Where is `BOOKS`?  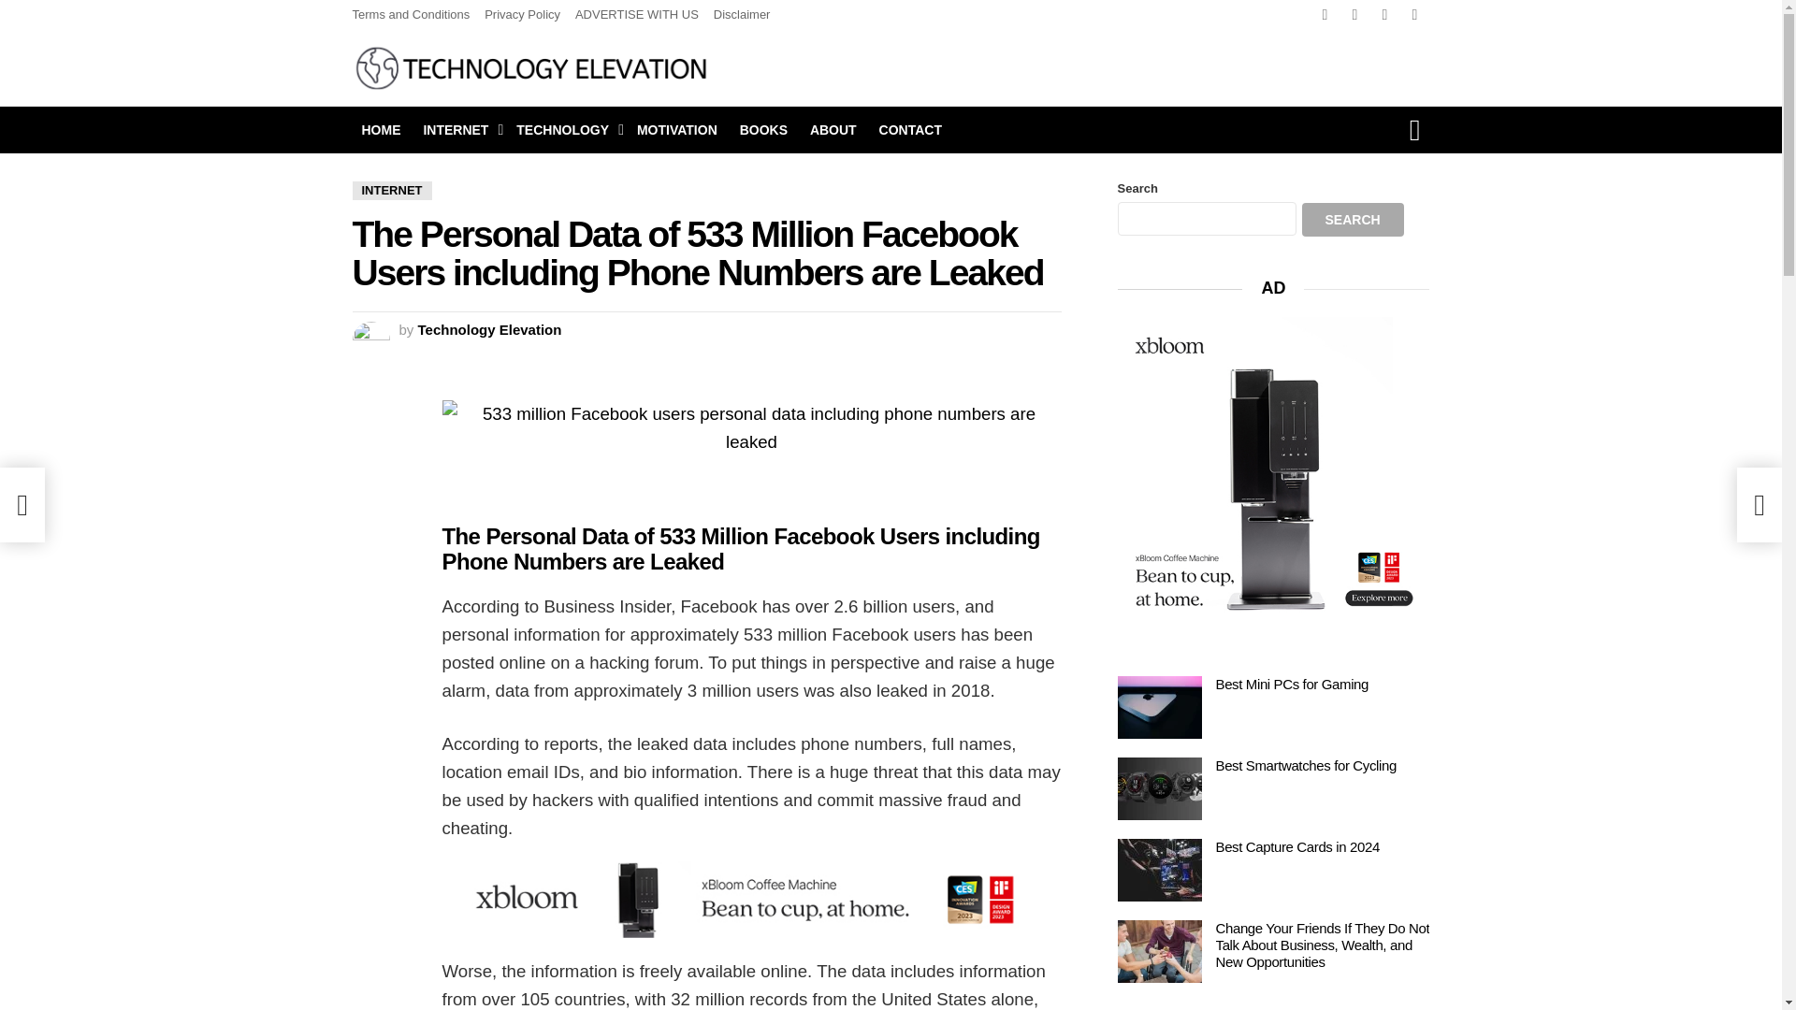 BOOKS is located at coordinates (763, 130).